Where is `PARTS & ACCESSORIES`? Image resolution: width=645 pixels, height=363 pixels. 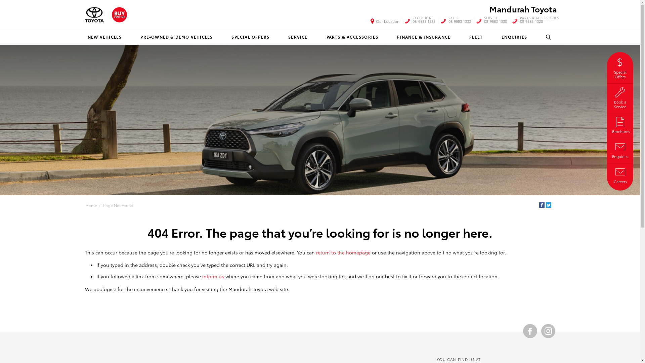 PARTS & ACCESSORIES is located at coordinates (352, 37).